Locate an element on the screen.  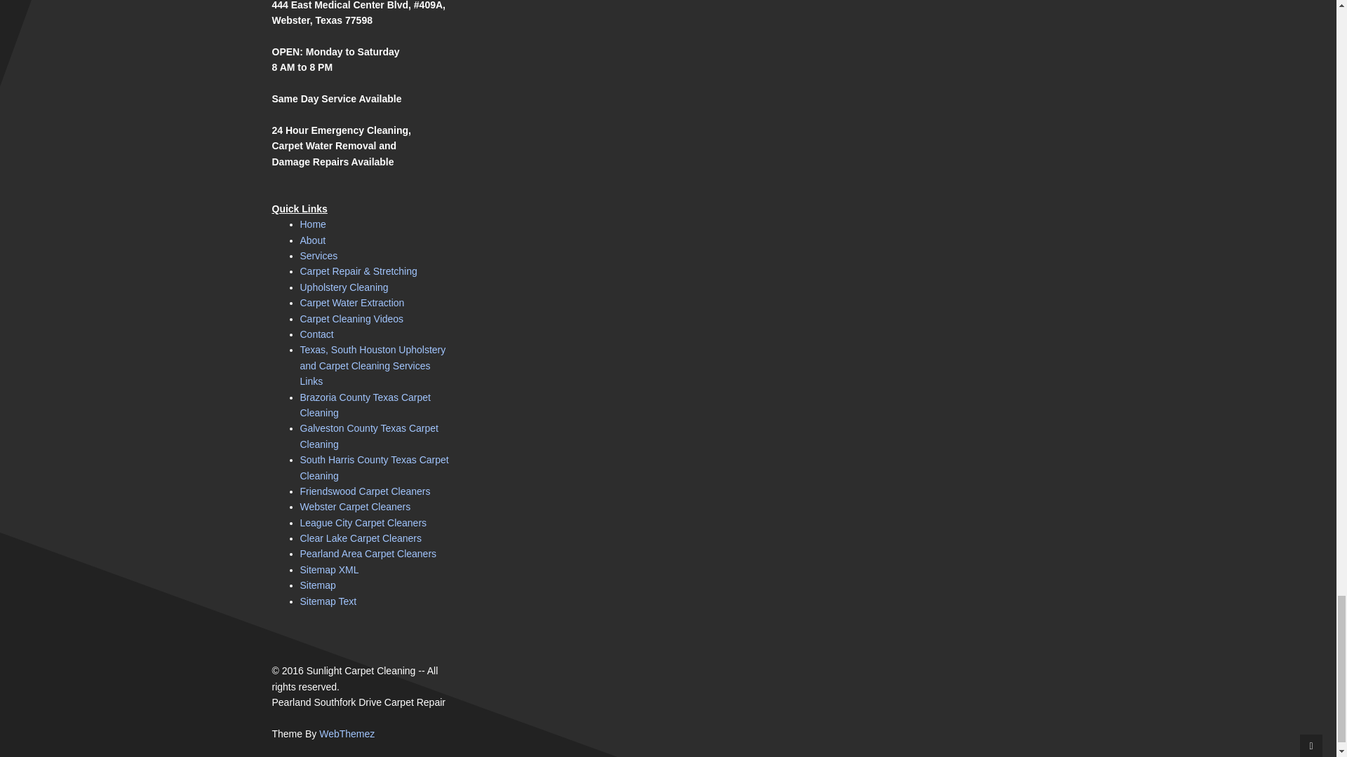
Clear Lake Carpet Cleaners is located at coordinates (361, 538).